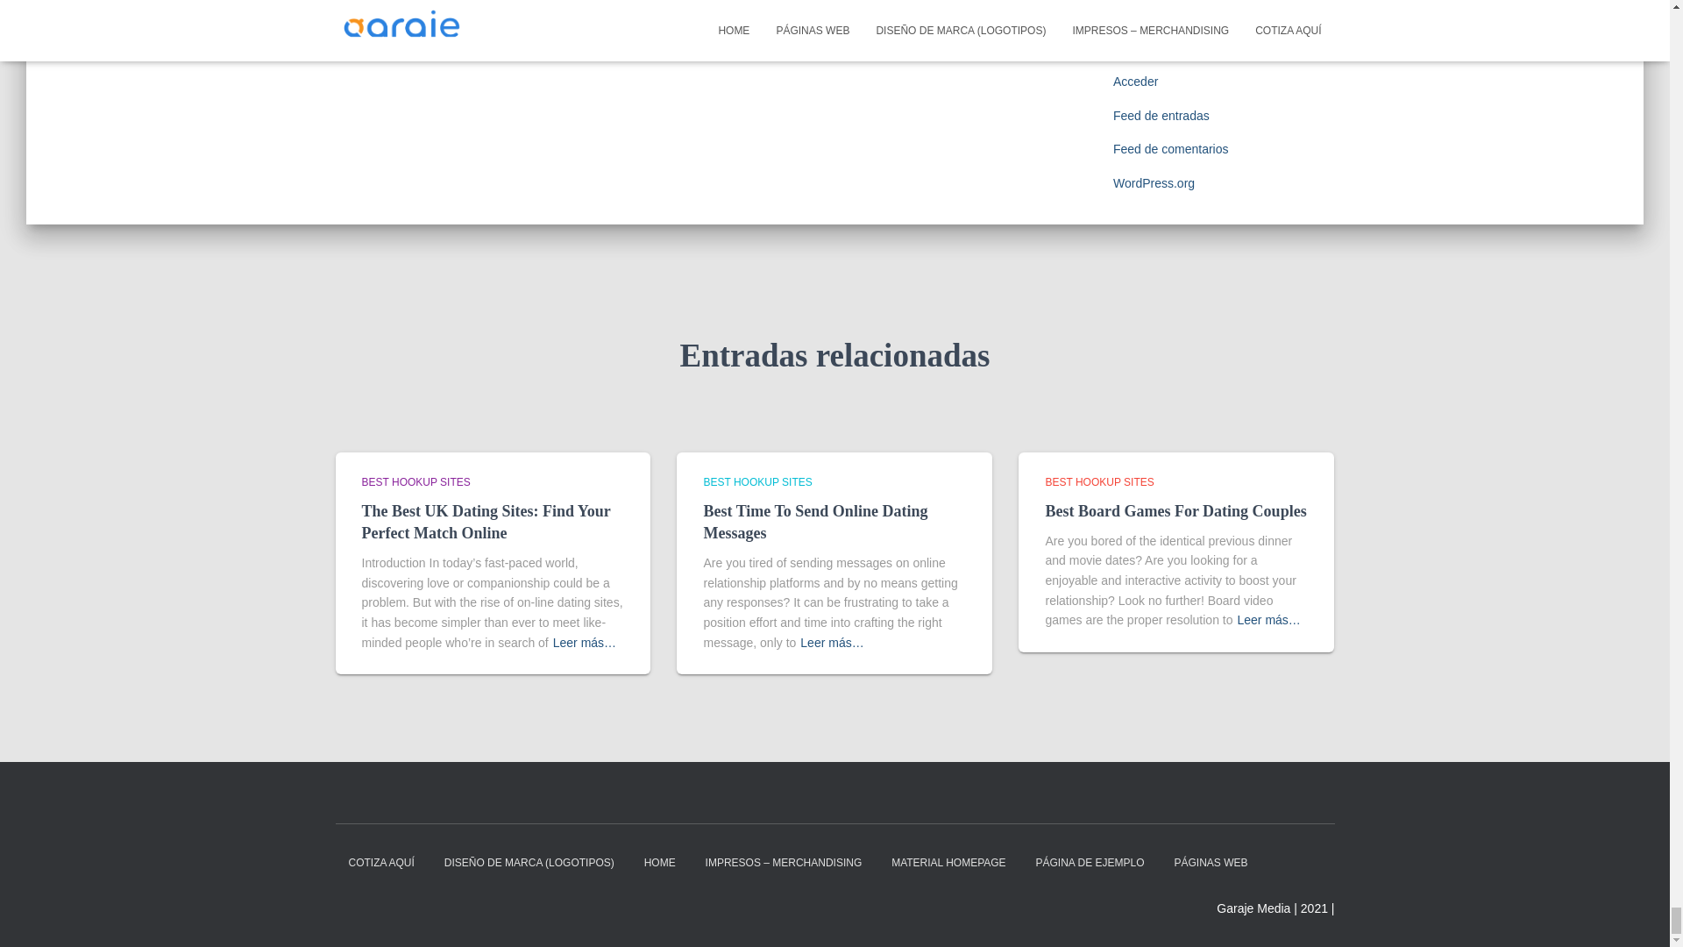 This screenshot has width=1683, height=947. I want to click on The Best UK Dating Sites: Find Your Perfect Match Online, so click(486, 522).